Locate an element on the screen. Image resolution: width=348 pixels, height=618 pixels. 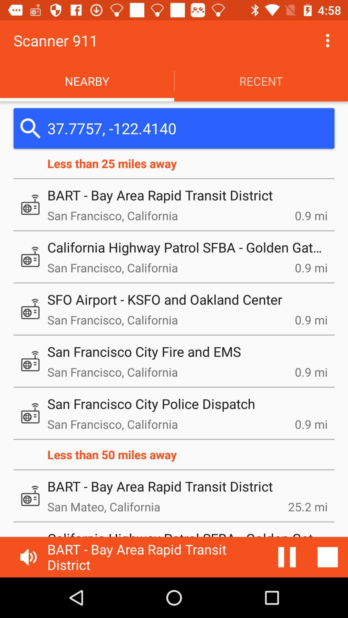
click to option is located at coordinates (328, 41).